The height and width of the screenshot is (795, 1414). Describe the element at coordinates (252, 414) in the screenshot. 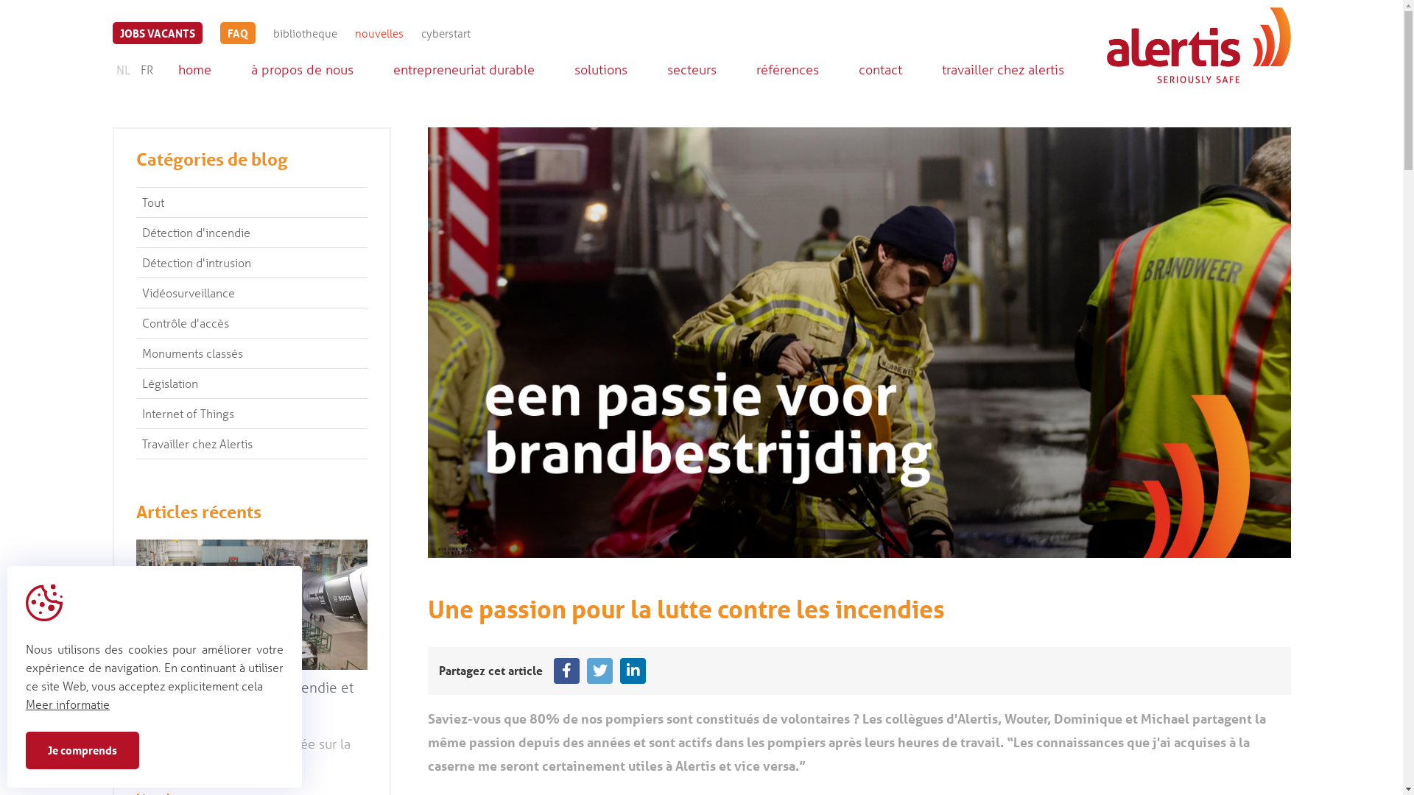

I see `Internet of Things` at that location.